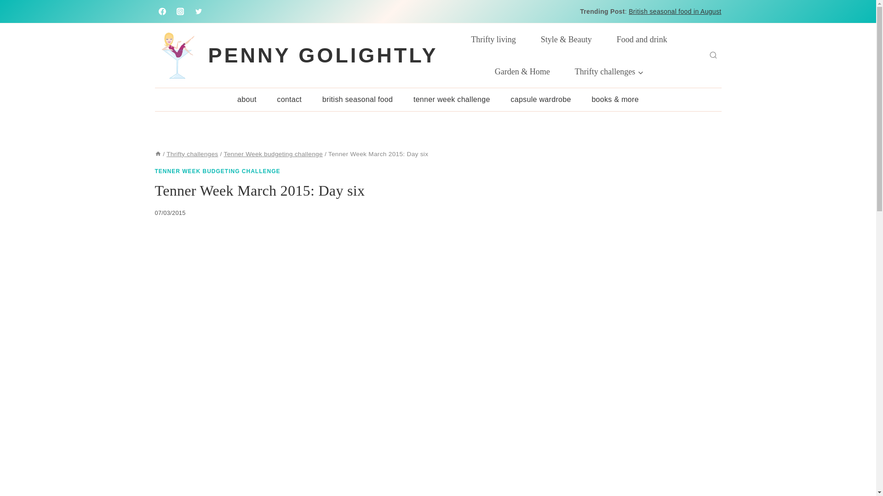 The height and width of the screenshot is (496, 883). What do you see at coordinates (493, 39) in the screenshot?
I see `Thrifty living` at bounding box center [493, 39].